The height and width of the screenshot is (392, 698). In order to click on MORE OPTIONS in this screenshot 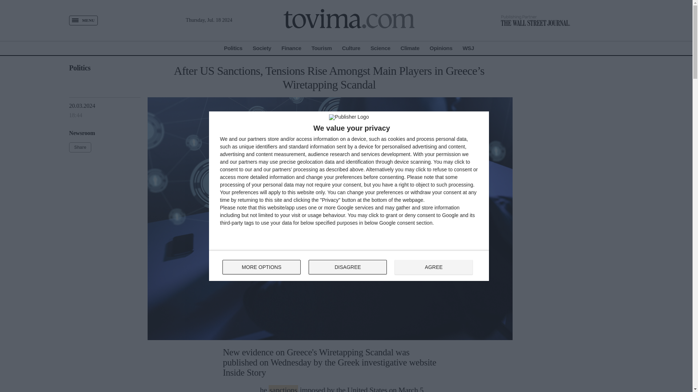, I will do `click(262, 267)`.